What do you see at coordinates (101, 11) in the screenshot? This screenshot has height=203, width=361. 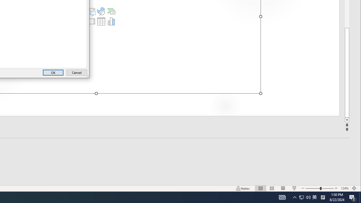 I see `Insert an Icon` at bounding box center [101, 11].